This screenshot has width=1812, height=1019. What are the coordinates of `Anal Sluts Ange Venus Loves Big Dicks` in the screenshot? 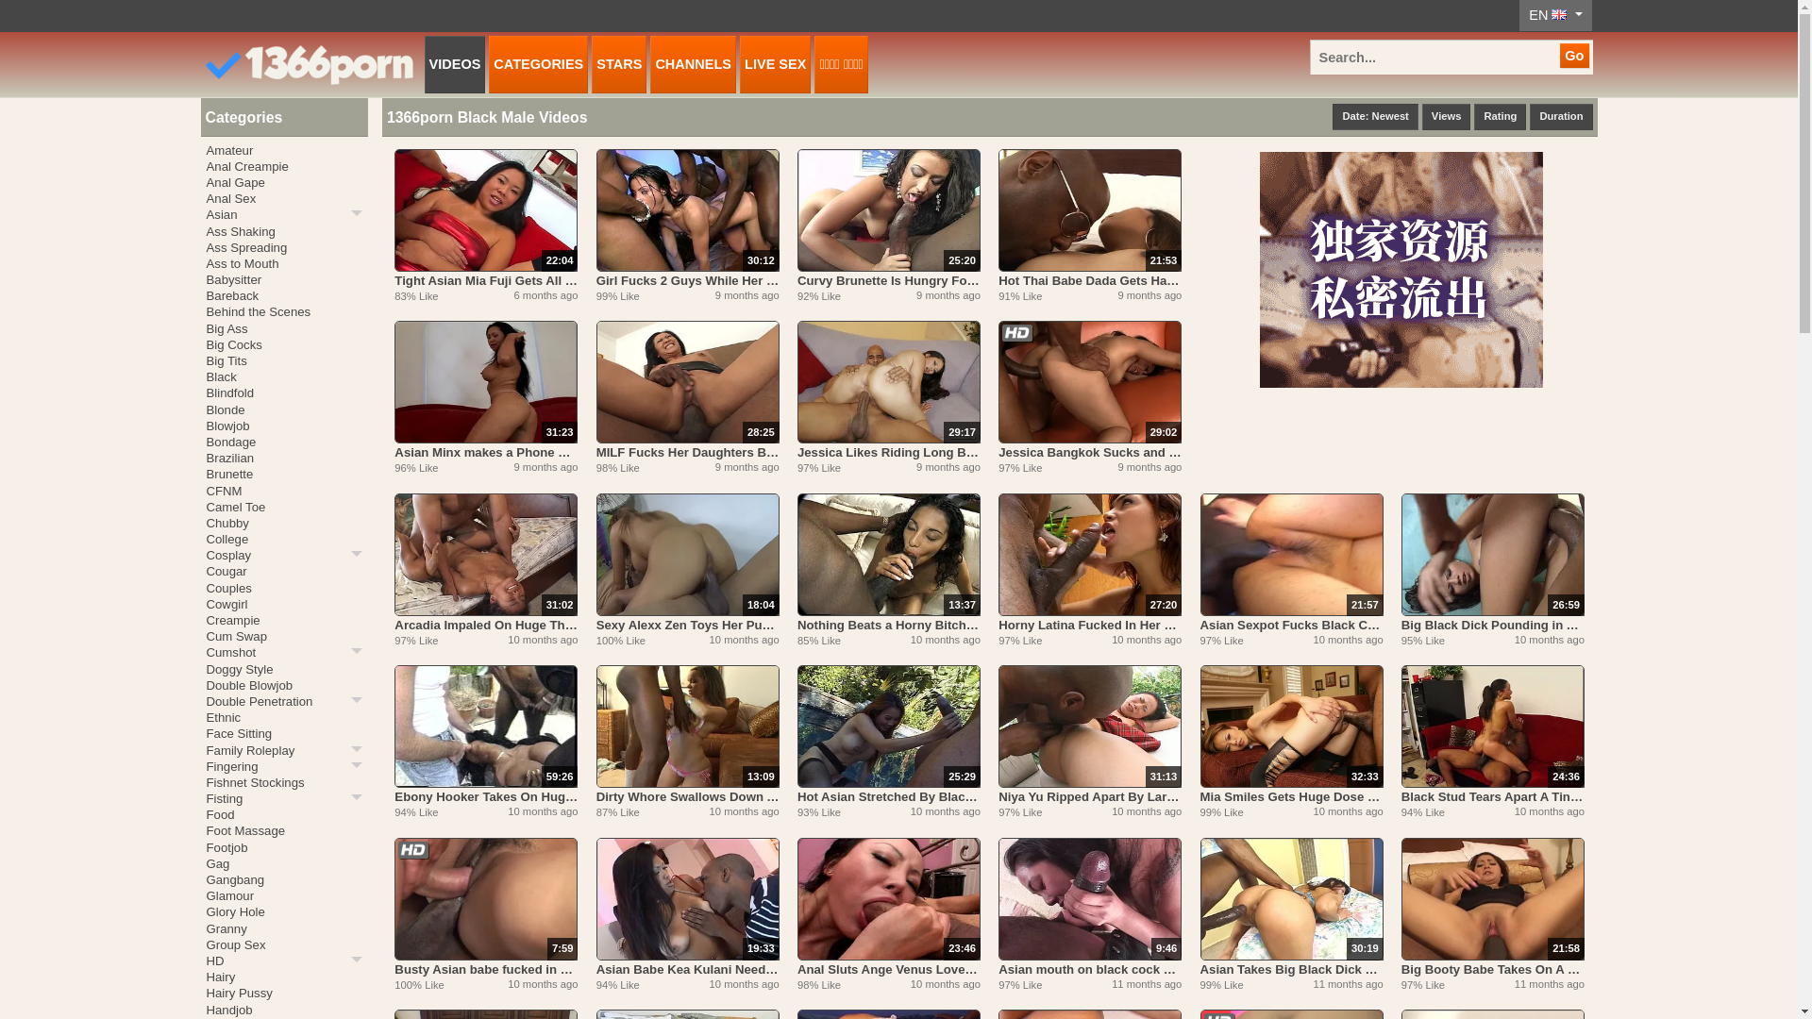 It's located at (889, 969).